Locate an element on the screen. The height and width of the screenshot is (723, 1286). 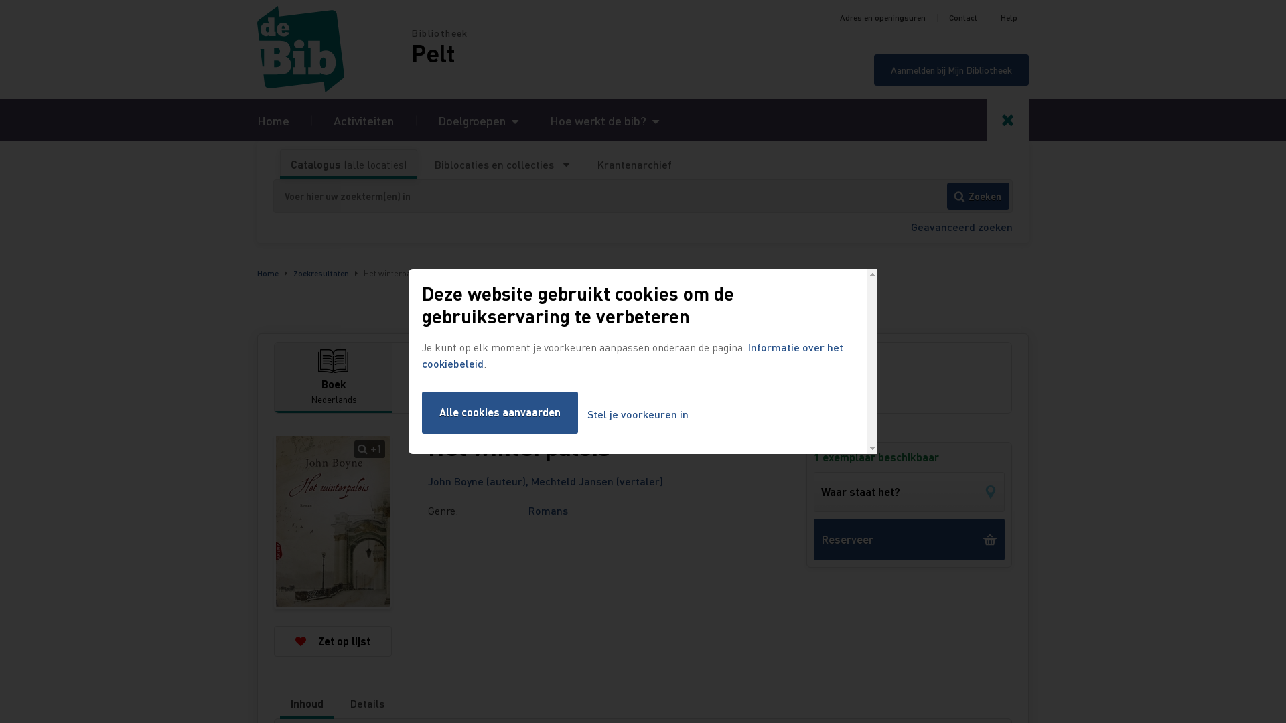
Mechteld Jansen (vertaler) is located at coordinates (597, 481).